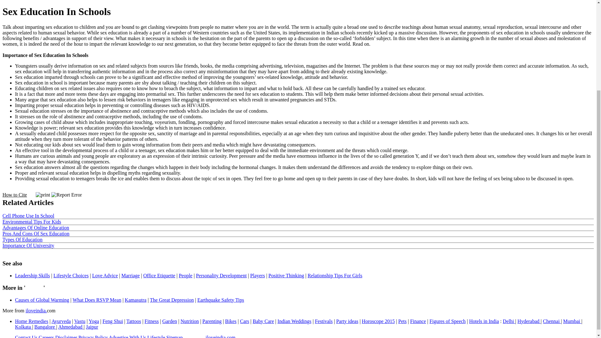  Describe the element at coordinates (36, 233) in the screenshot. I see `Pros And Cons Of Sex Education` at that location.